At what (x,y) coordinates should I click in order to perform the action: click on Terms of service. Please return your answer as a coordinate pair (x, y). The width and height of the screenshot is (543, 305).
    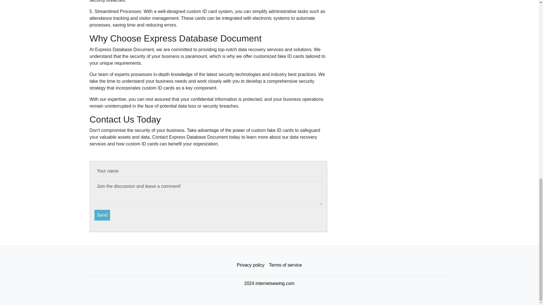
    Looking at the image, I should click on (285, 265).